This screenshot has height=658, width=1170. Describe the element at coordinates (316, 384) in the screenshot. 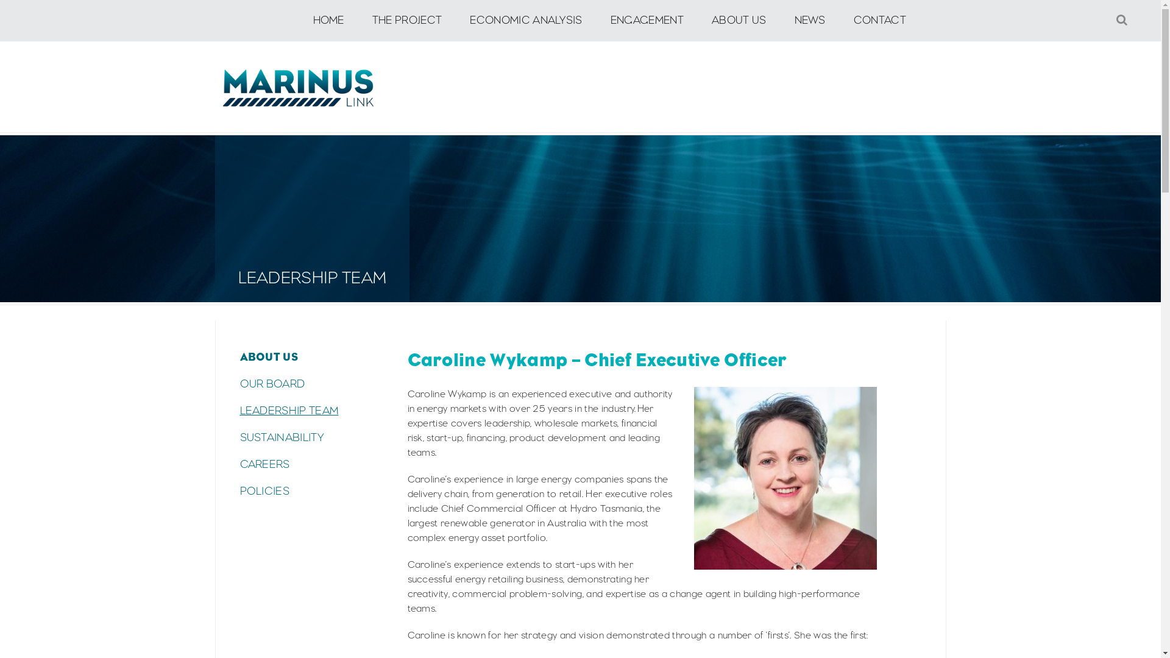

I see `OUR BOARD` at that location.